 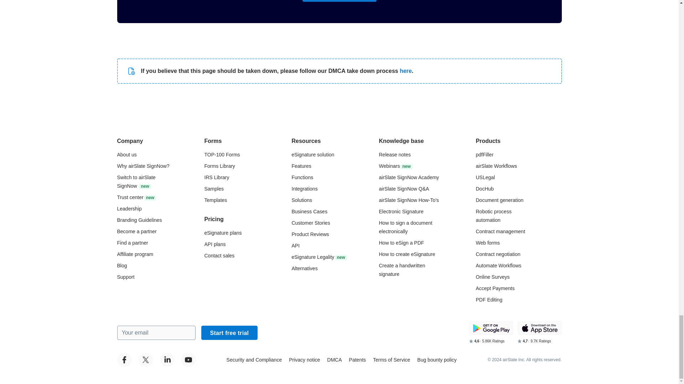 What do you see at coordinates (215, 244) in the screenshot?
I see `Go to the  airSlate signNow  API pricing page` at bounding box center [215, 244].